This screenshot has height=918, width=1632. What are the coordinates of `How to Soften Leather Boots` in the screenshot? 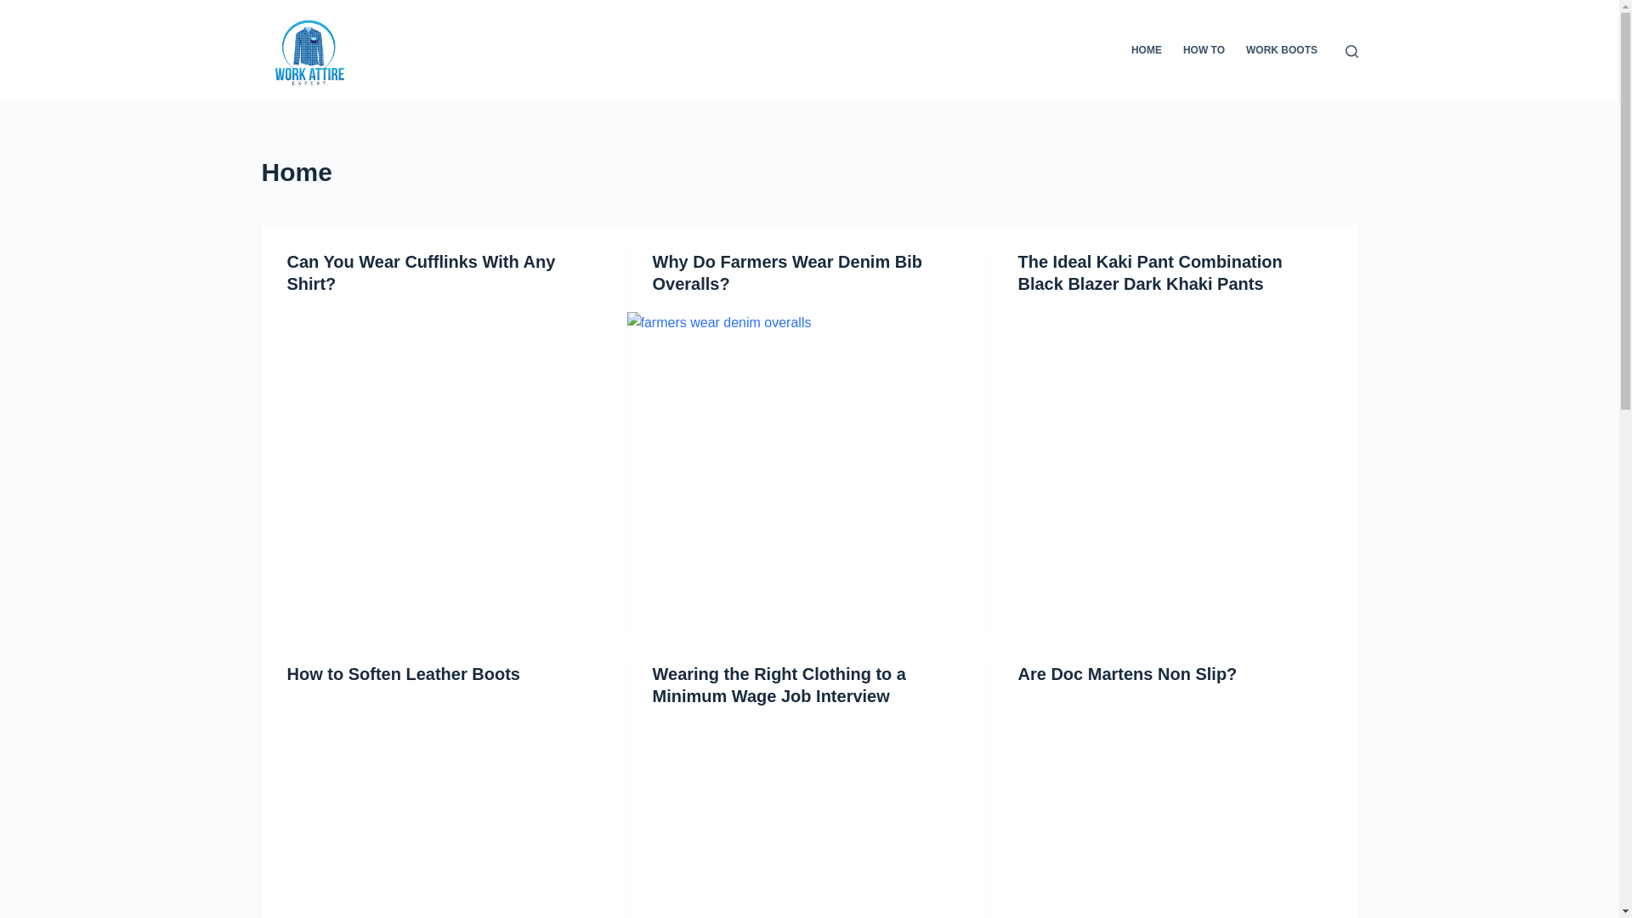 It's located at (403, 673).